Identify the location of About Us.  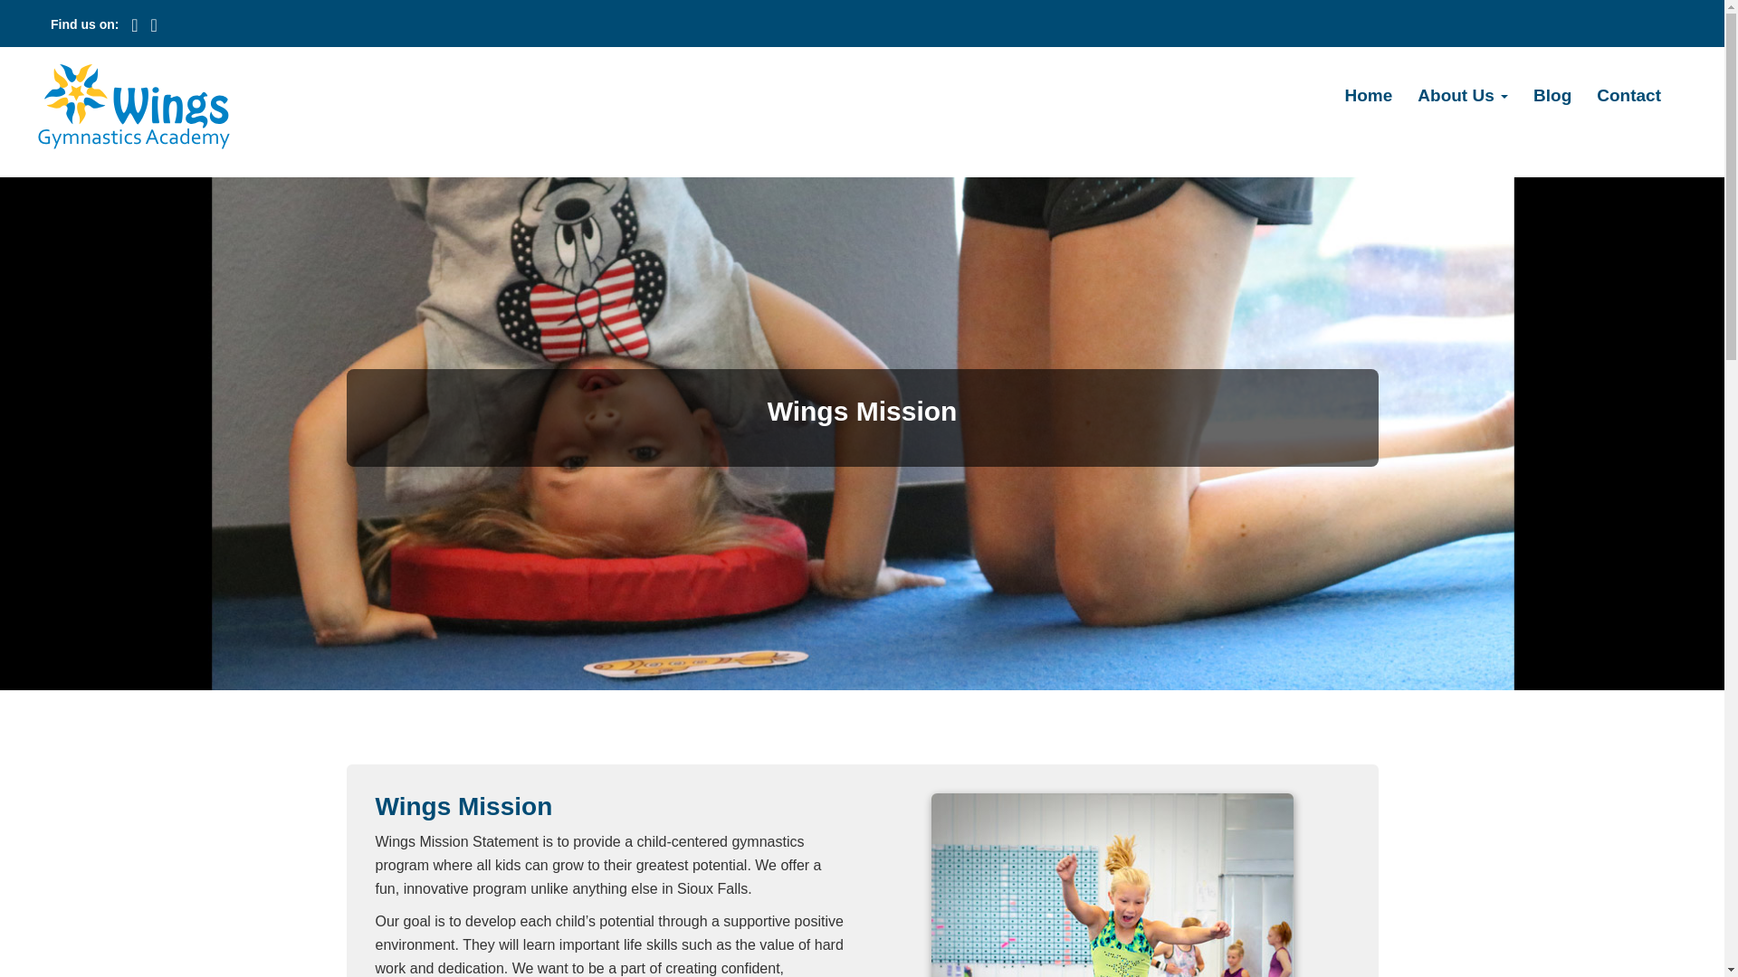
(1463, 96).